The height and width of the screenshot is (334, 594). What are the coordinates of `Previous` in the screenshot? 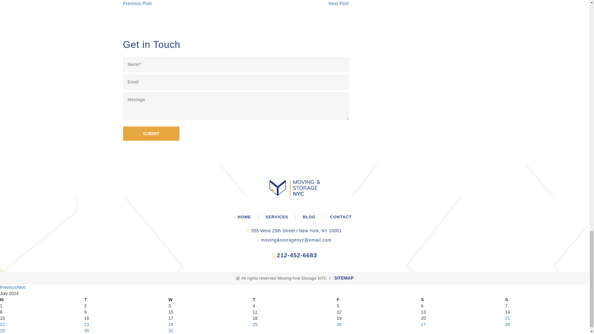 It's located at (8, 287).